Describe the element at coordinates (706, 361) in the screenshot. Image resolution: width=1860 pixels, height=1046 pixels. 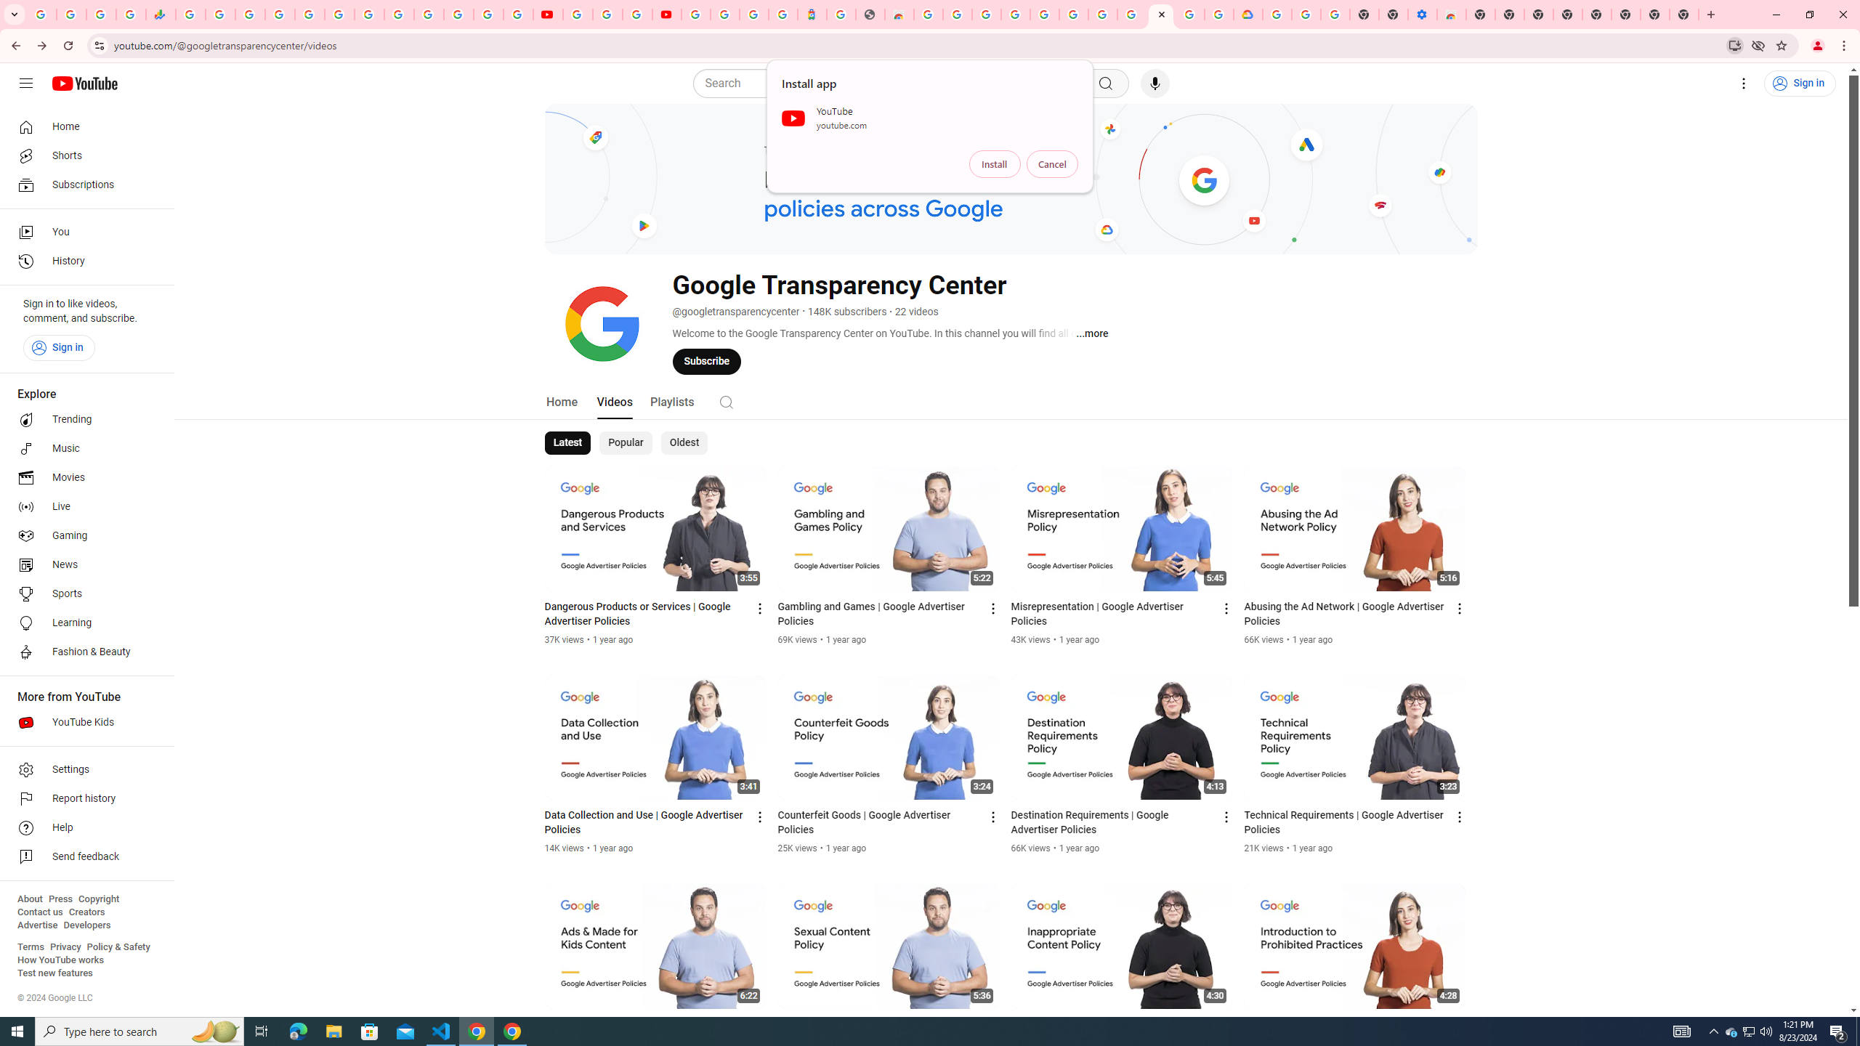
I see `Subscribe` at that location.